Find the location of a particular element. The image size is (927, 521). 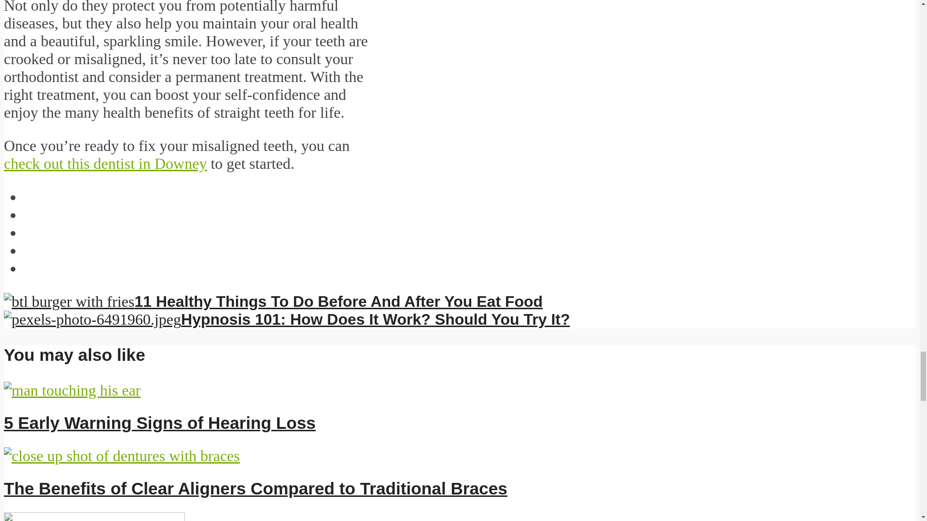

5 Early Warning Signs of Hearing Loss is located at coordinates (159, 423).